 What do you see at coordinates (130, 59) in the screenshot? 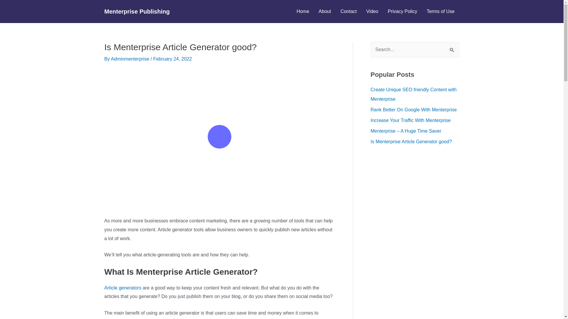
I see `Adminmenterprise` at bounding box center [130, 59].